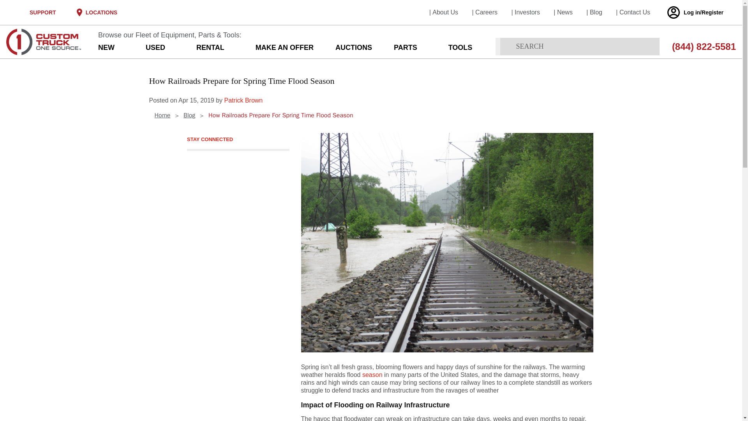 The image size is (748, 421). What do you see at coordinates (527, 12) in the screenshot?
I see `Investors` at bounding box center [527, 12].